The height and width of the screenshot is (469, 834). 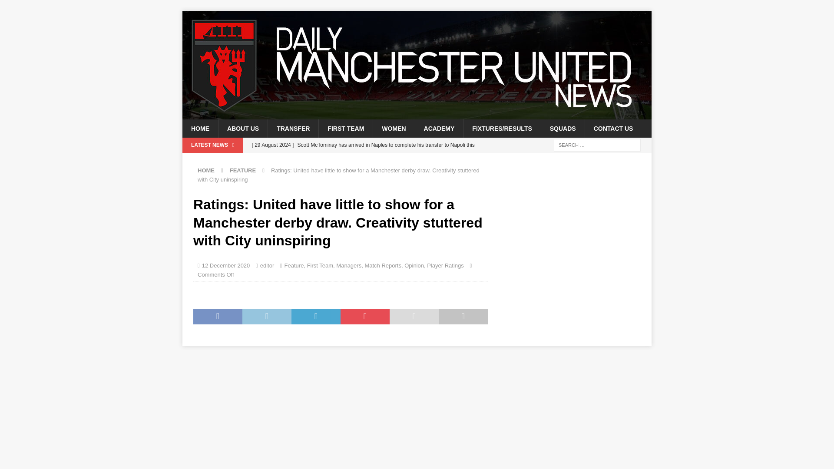 I want to click on Managers, so click(x=348, y=265).